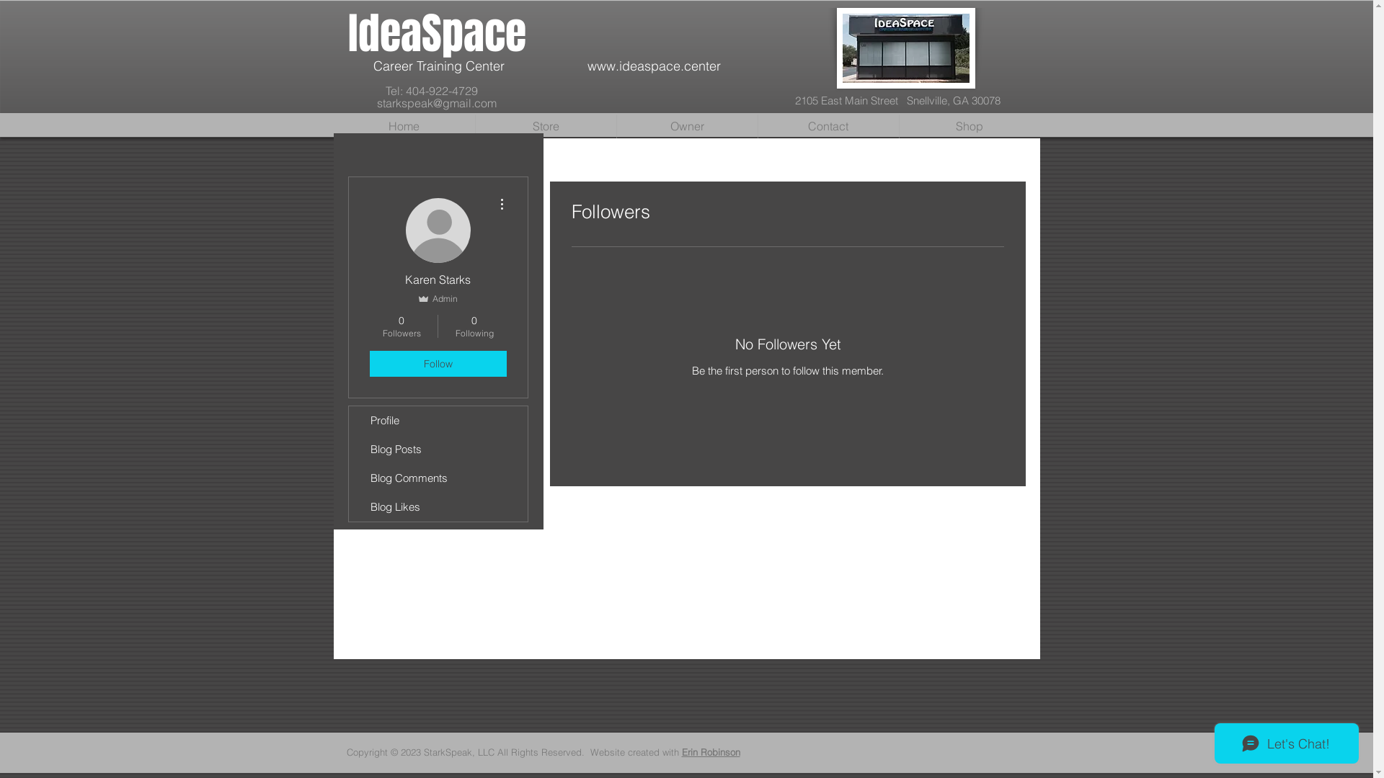 The height and width of the screenshot is (778, 1384). Describe the element at coordinates (474, 326) in the screenshot. I see `0
Following` at that location.